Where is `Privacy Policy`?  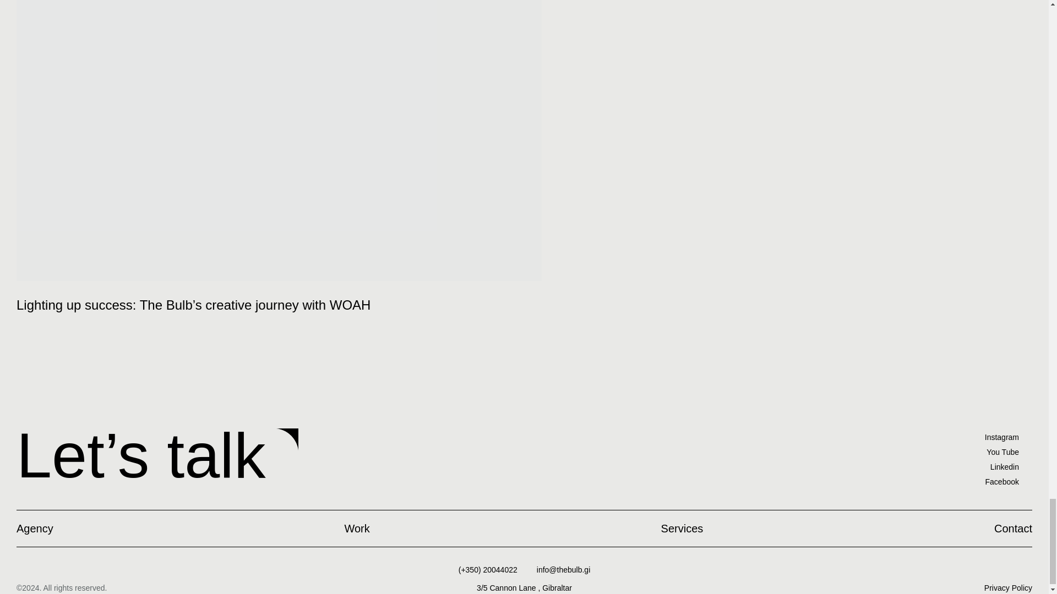
Privacy Policy is located at coordinates (1008, 587).